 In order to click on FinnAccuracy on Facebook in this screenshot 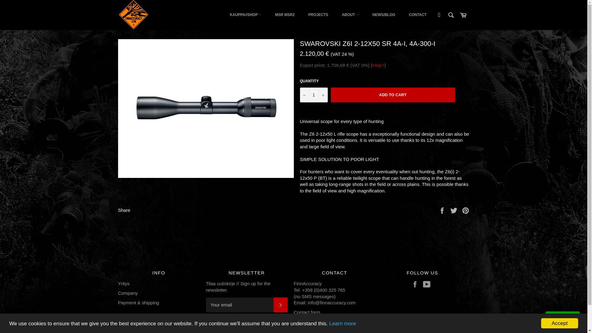, I will do `click(416, 284)`.